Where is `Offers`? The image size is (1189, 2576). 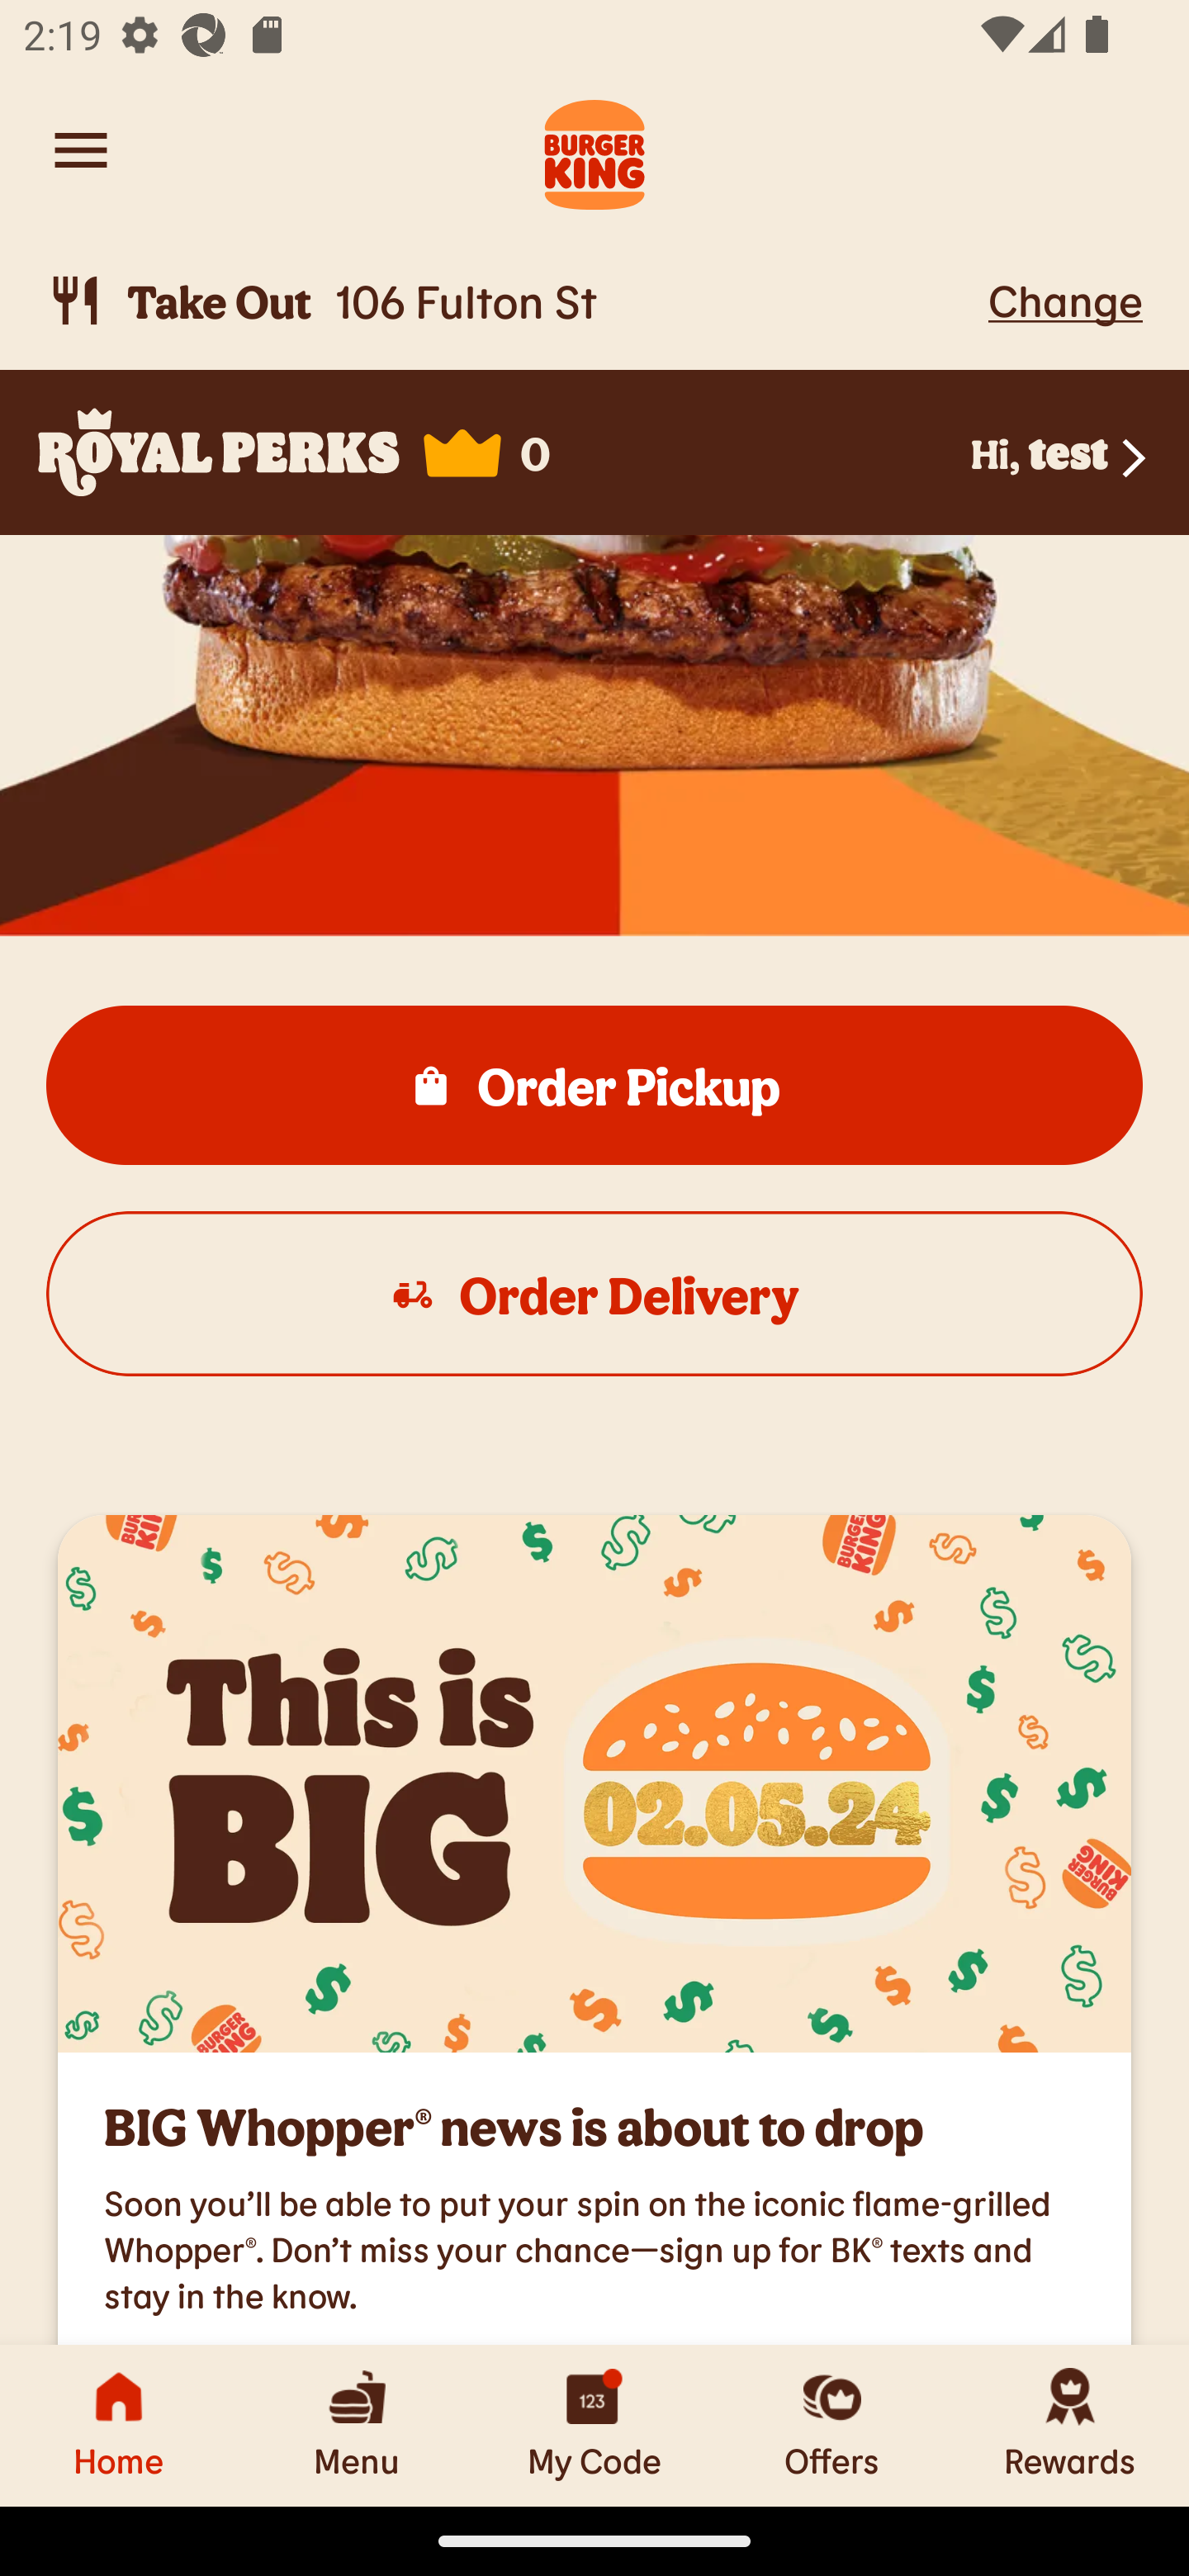
Offers is located at coordinates (832, 2425).